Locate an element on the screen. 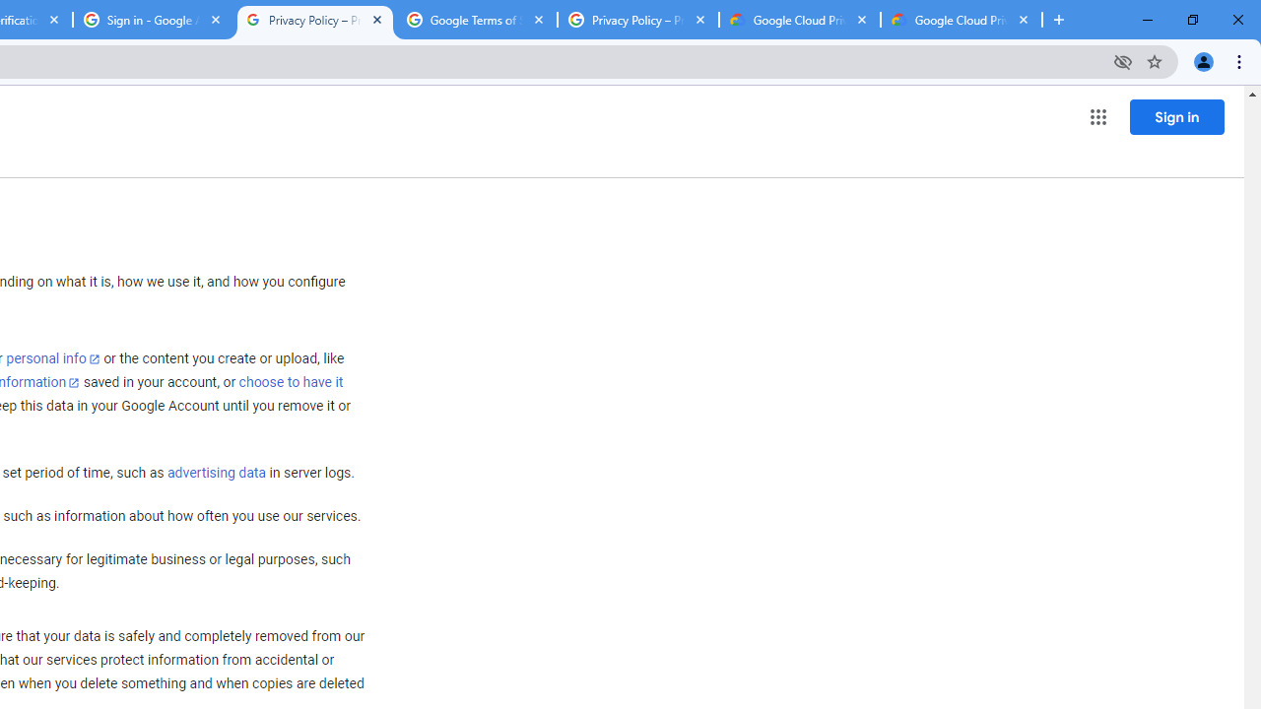 The width and height of the screenshot is (1261, 709). Google Cloud Privacy Notice is located at coordinates (962, 20).